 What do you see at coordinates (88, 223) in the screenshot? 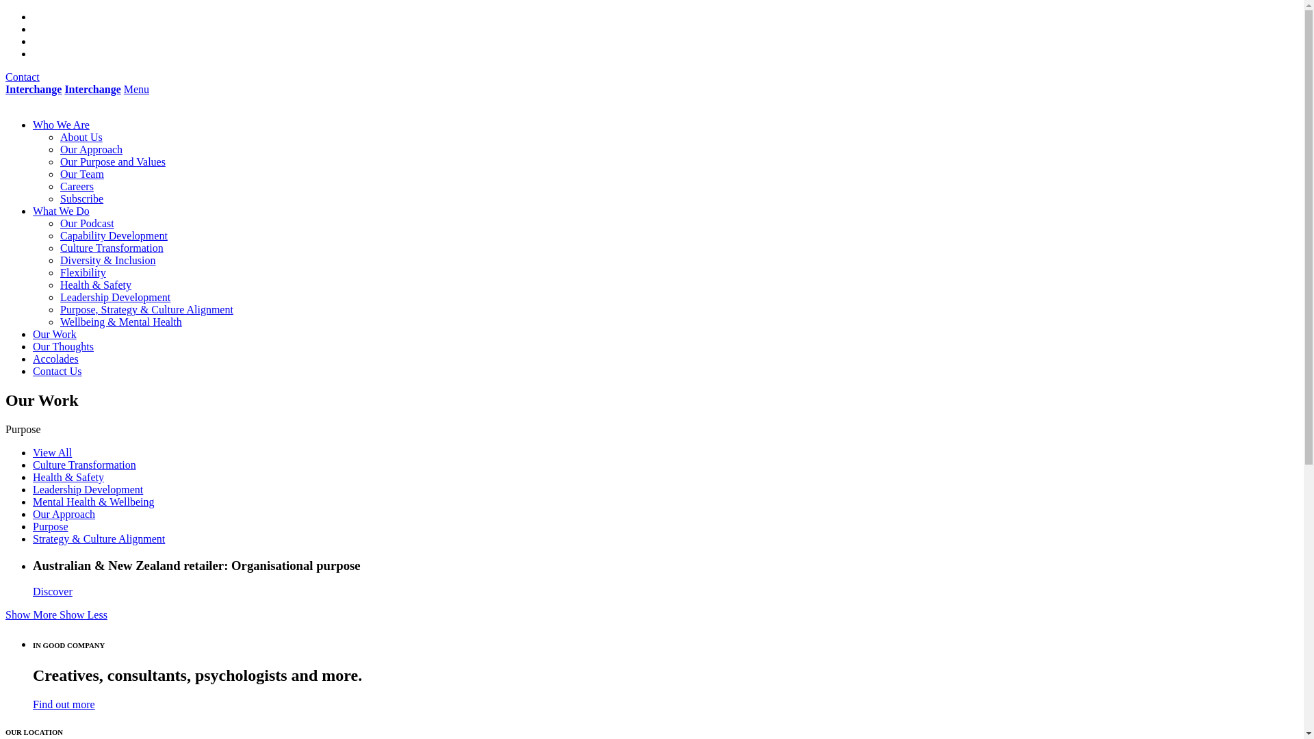
I see `Our Podcast` at bounding box center [88, 223].